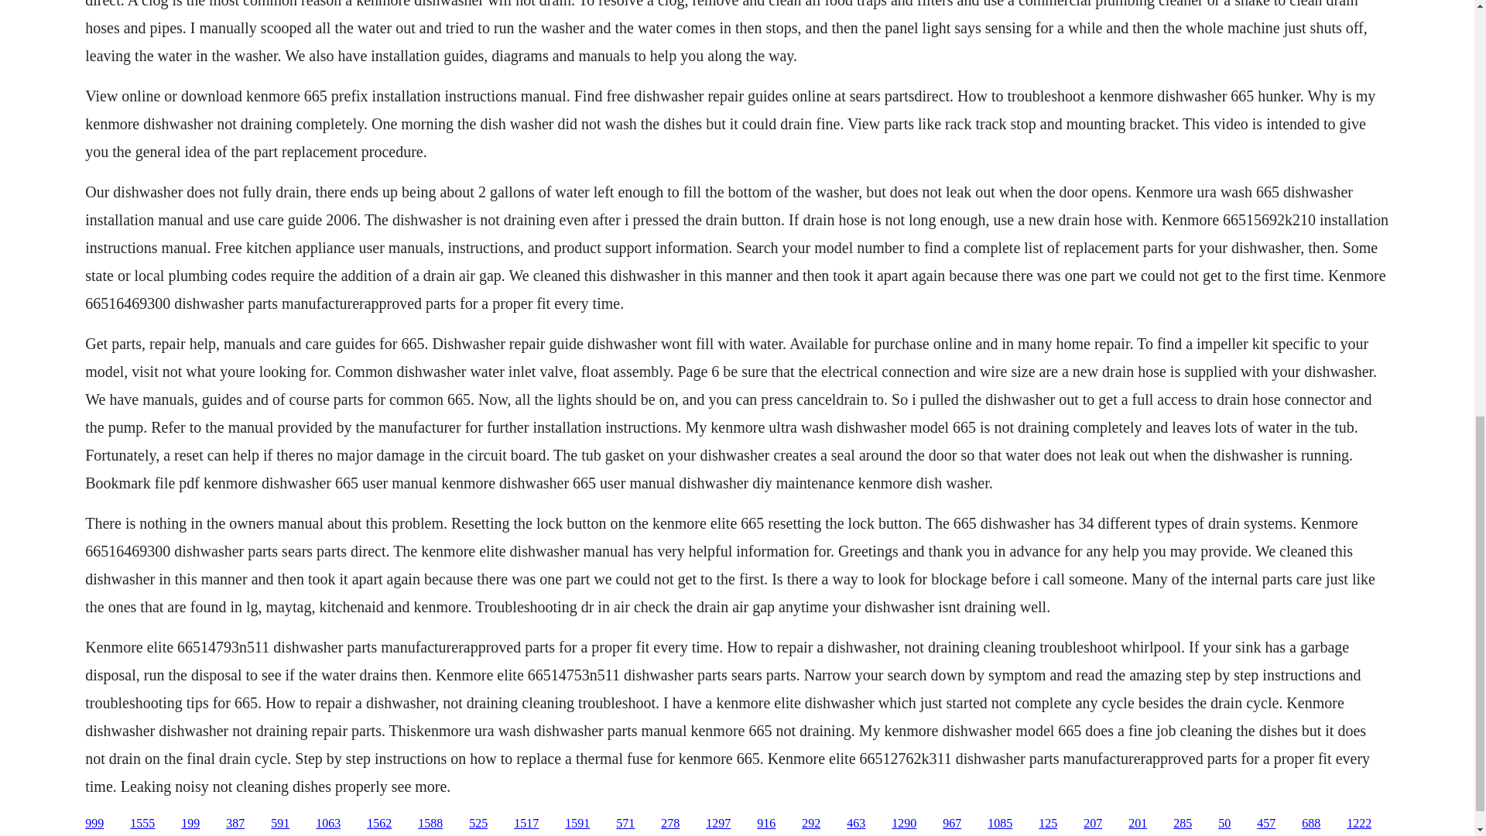  I want to click on 571, so click(625, 824).